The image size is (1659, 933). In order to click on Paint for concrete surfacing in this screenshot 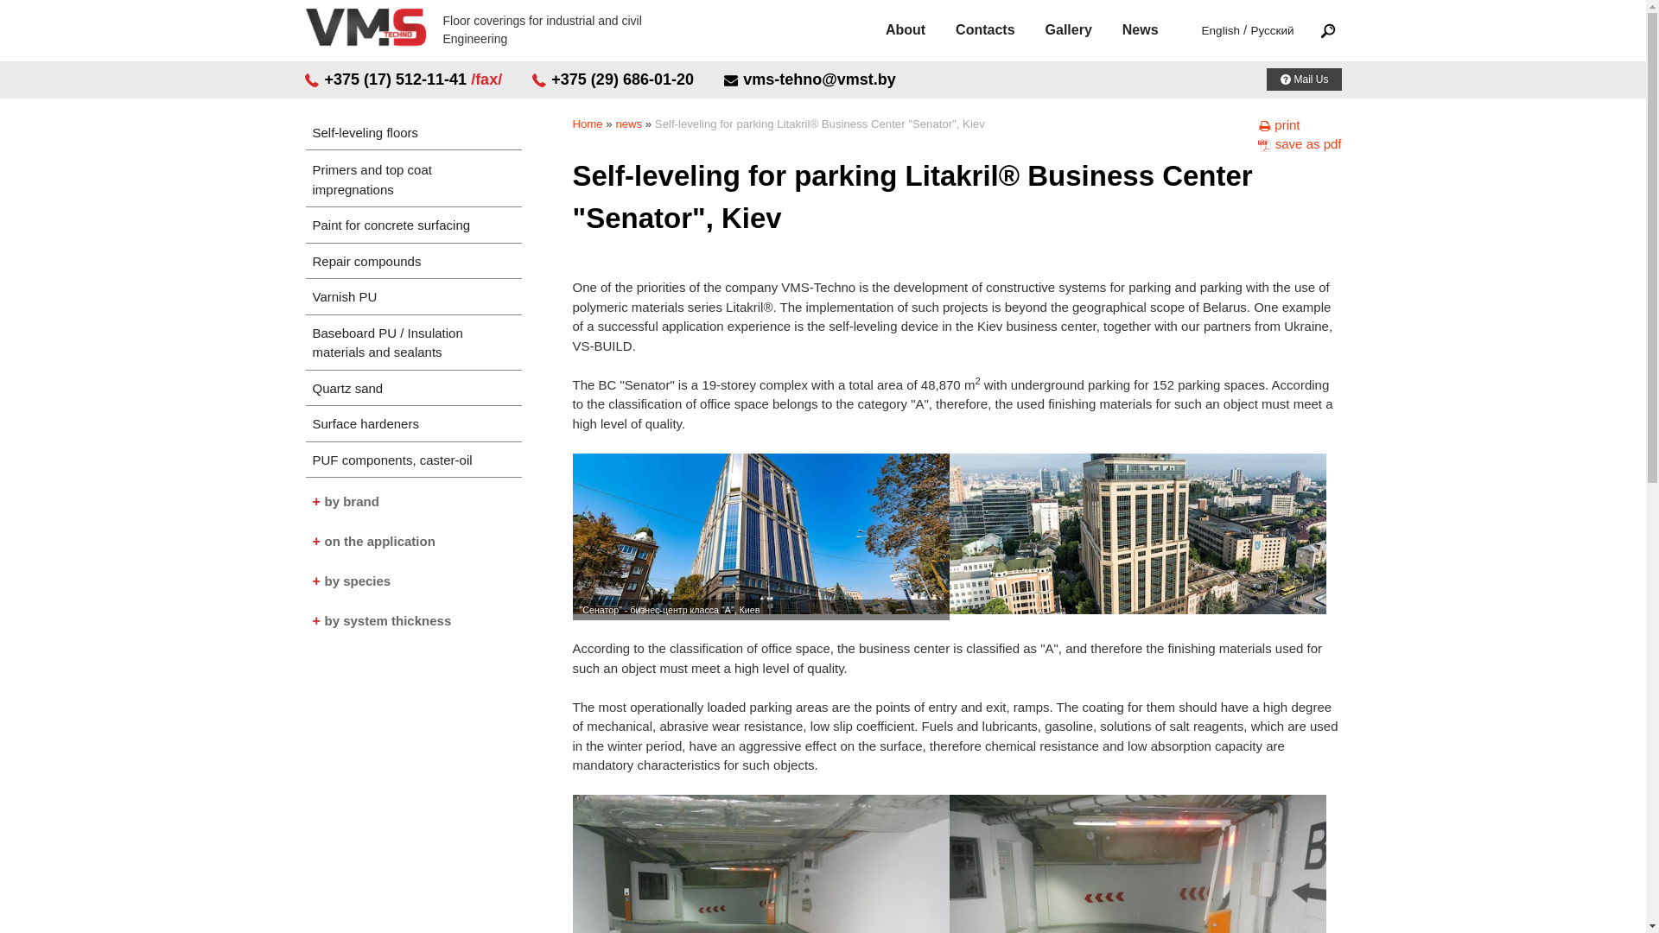, I will do `click(413, 225)`.